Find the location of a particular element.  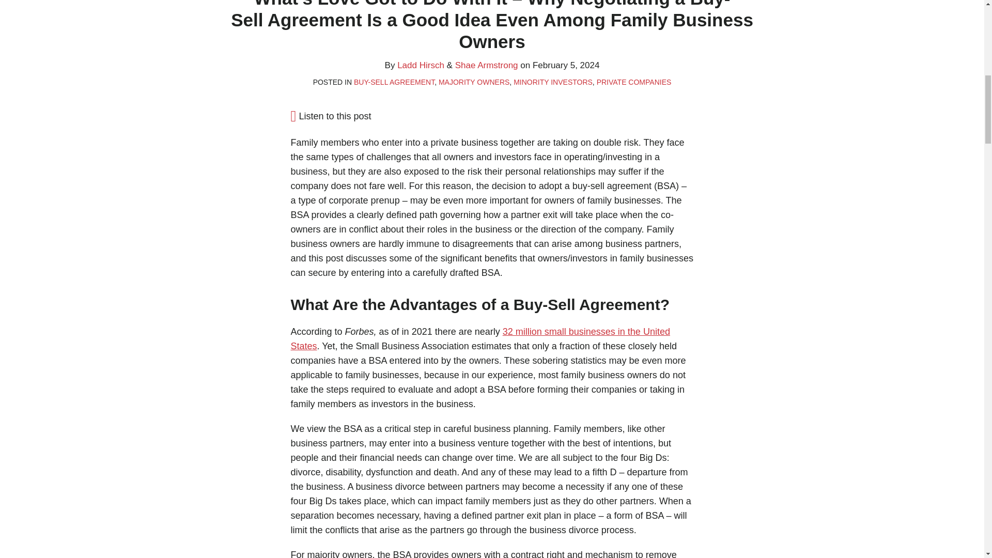

MINORITY INVESTORS is located at coordinates (553, 82).